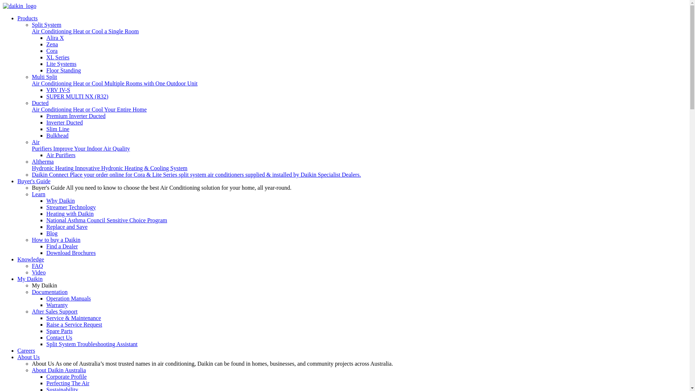 The width and height of the screenshot is (695, 391). I want to click on Perfecting The Air, so click(68, 383).